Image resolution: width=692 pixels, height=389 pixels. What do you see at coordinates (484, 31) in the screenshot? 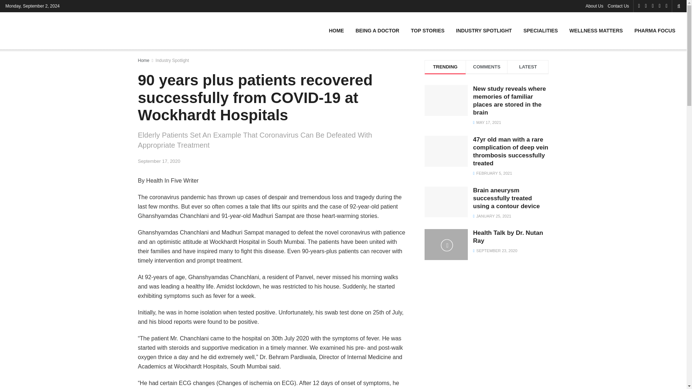
I see `INDUSTRY SPOTLIGHT` at bounding box center [484, 31].